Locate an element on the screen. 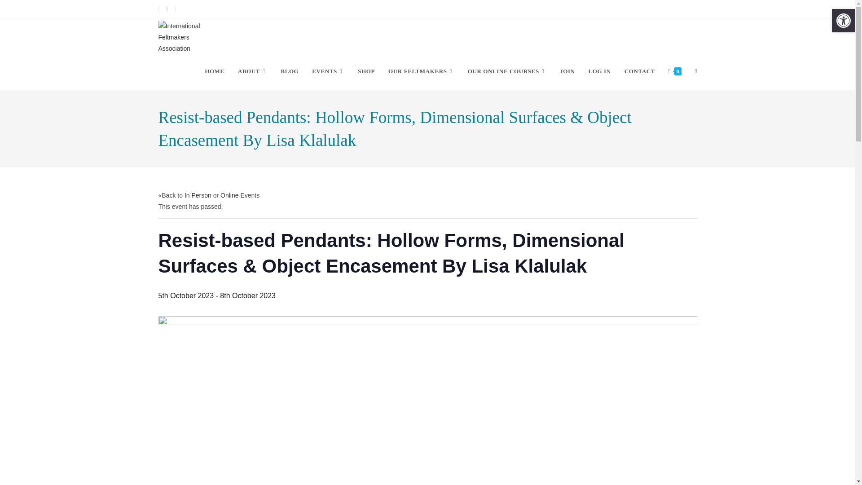 The image size is (862, 485). OUR FELTMAKERS is located at coordinates (421, 71).